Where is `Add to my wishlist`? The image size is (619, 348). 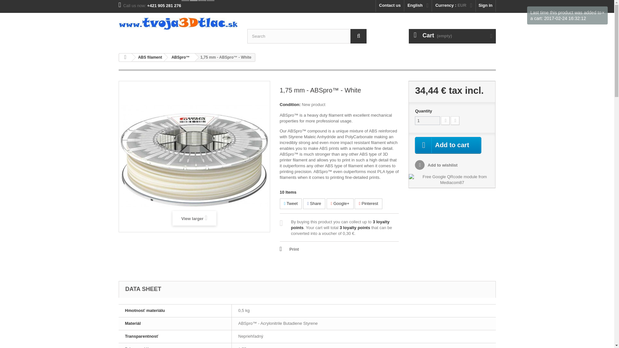 Add to my wishlist is located at coordinates (436, 165).